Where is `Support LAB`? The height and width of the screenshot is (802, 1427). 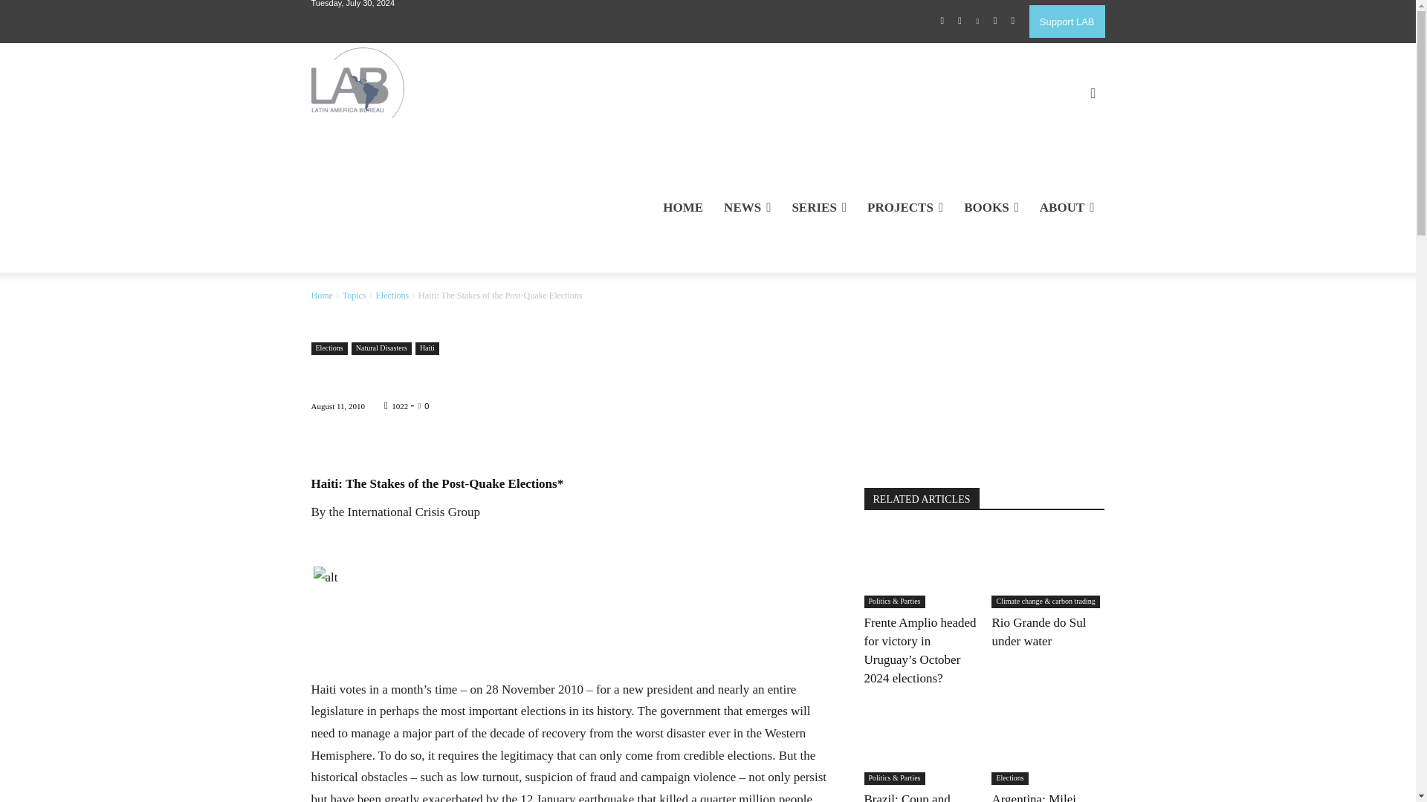
Support LAB is located at coordinates (1067, 21).